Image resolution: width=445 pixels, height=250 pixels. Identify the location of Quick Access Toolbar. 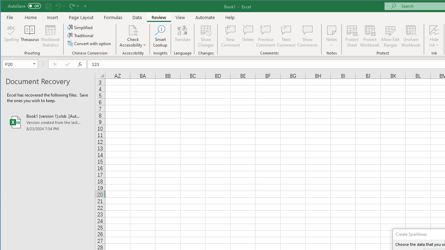
(48, 6).